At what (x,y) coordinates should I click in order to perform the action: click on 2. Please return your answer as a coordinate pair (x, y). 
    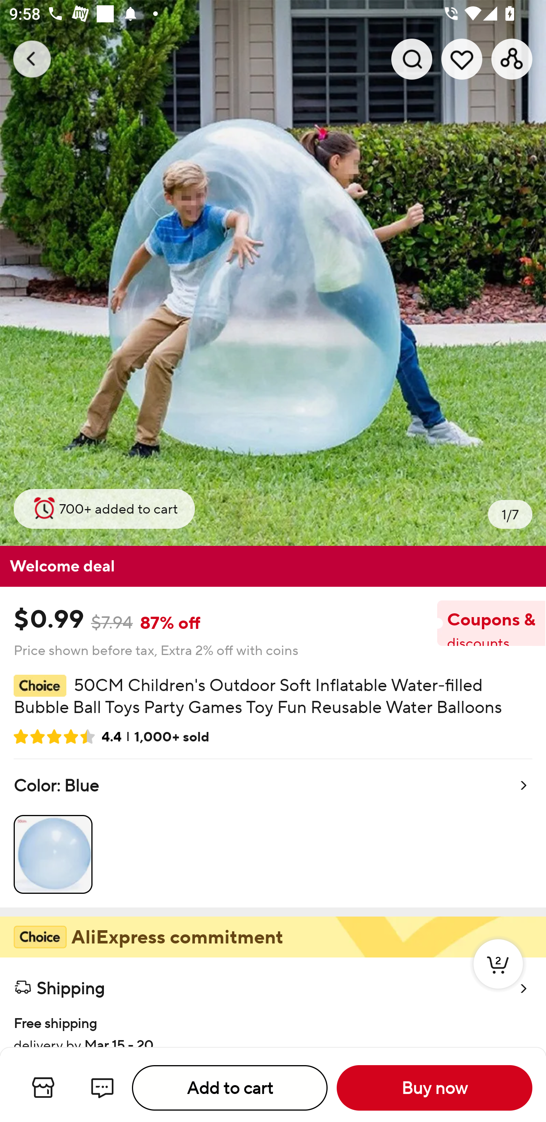
    Looking at the image, I should click on (498, 978).